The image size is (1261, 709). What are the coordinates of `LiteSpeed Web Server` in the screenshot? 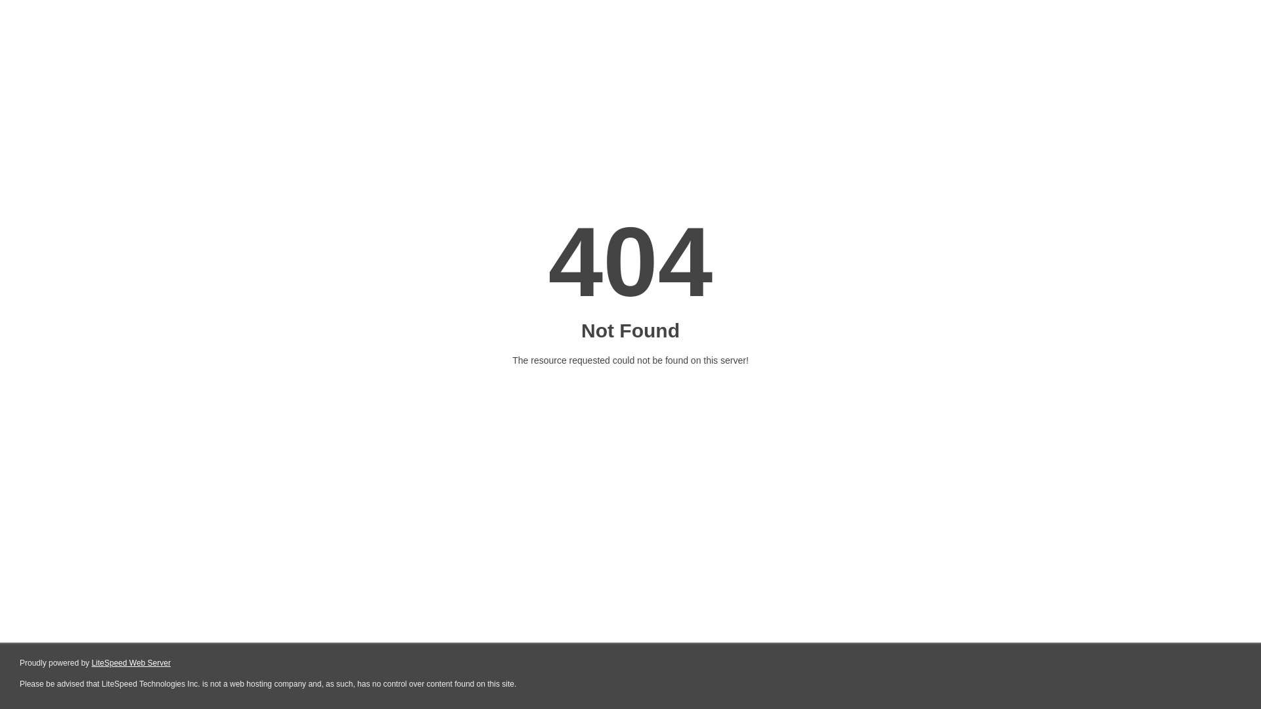 It's located at (131, 663).